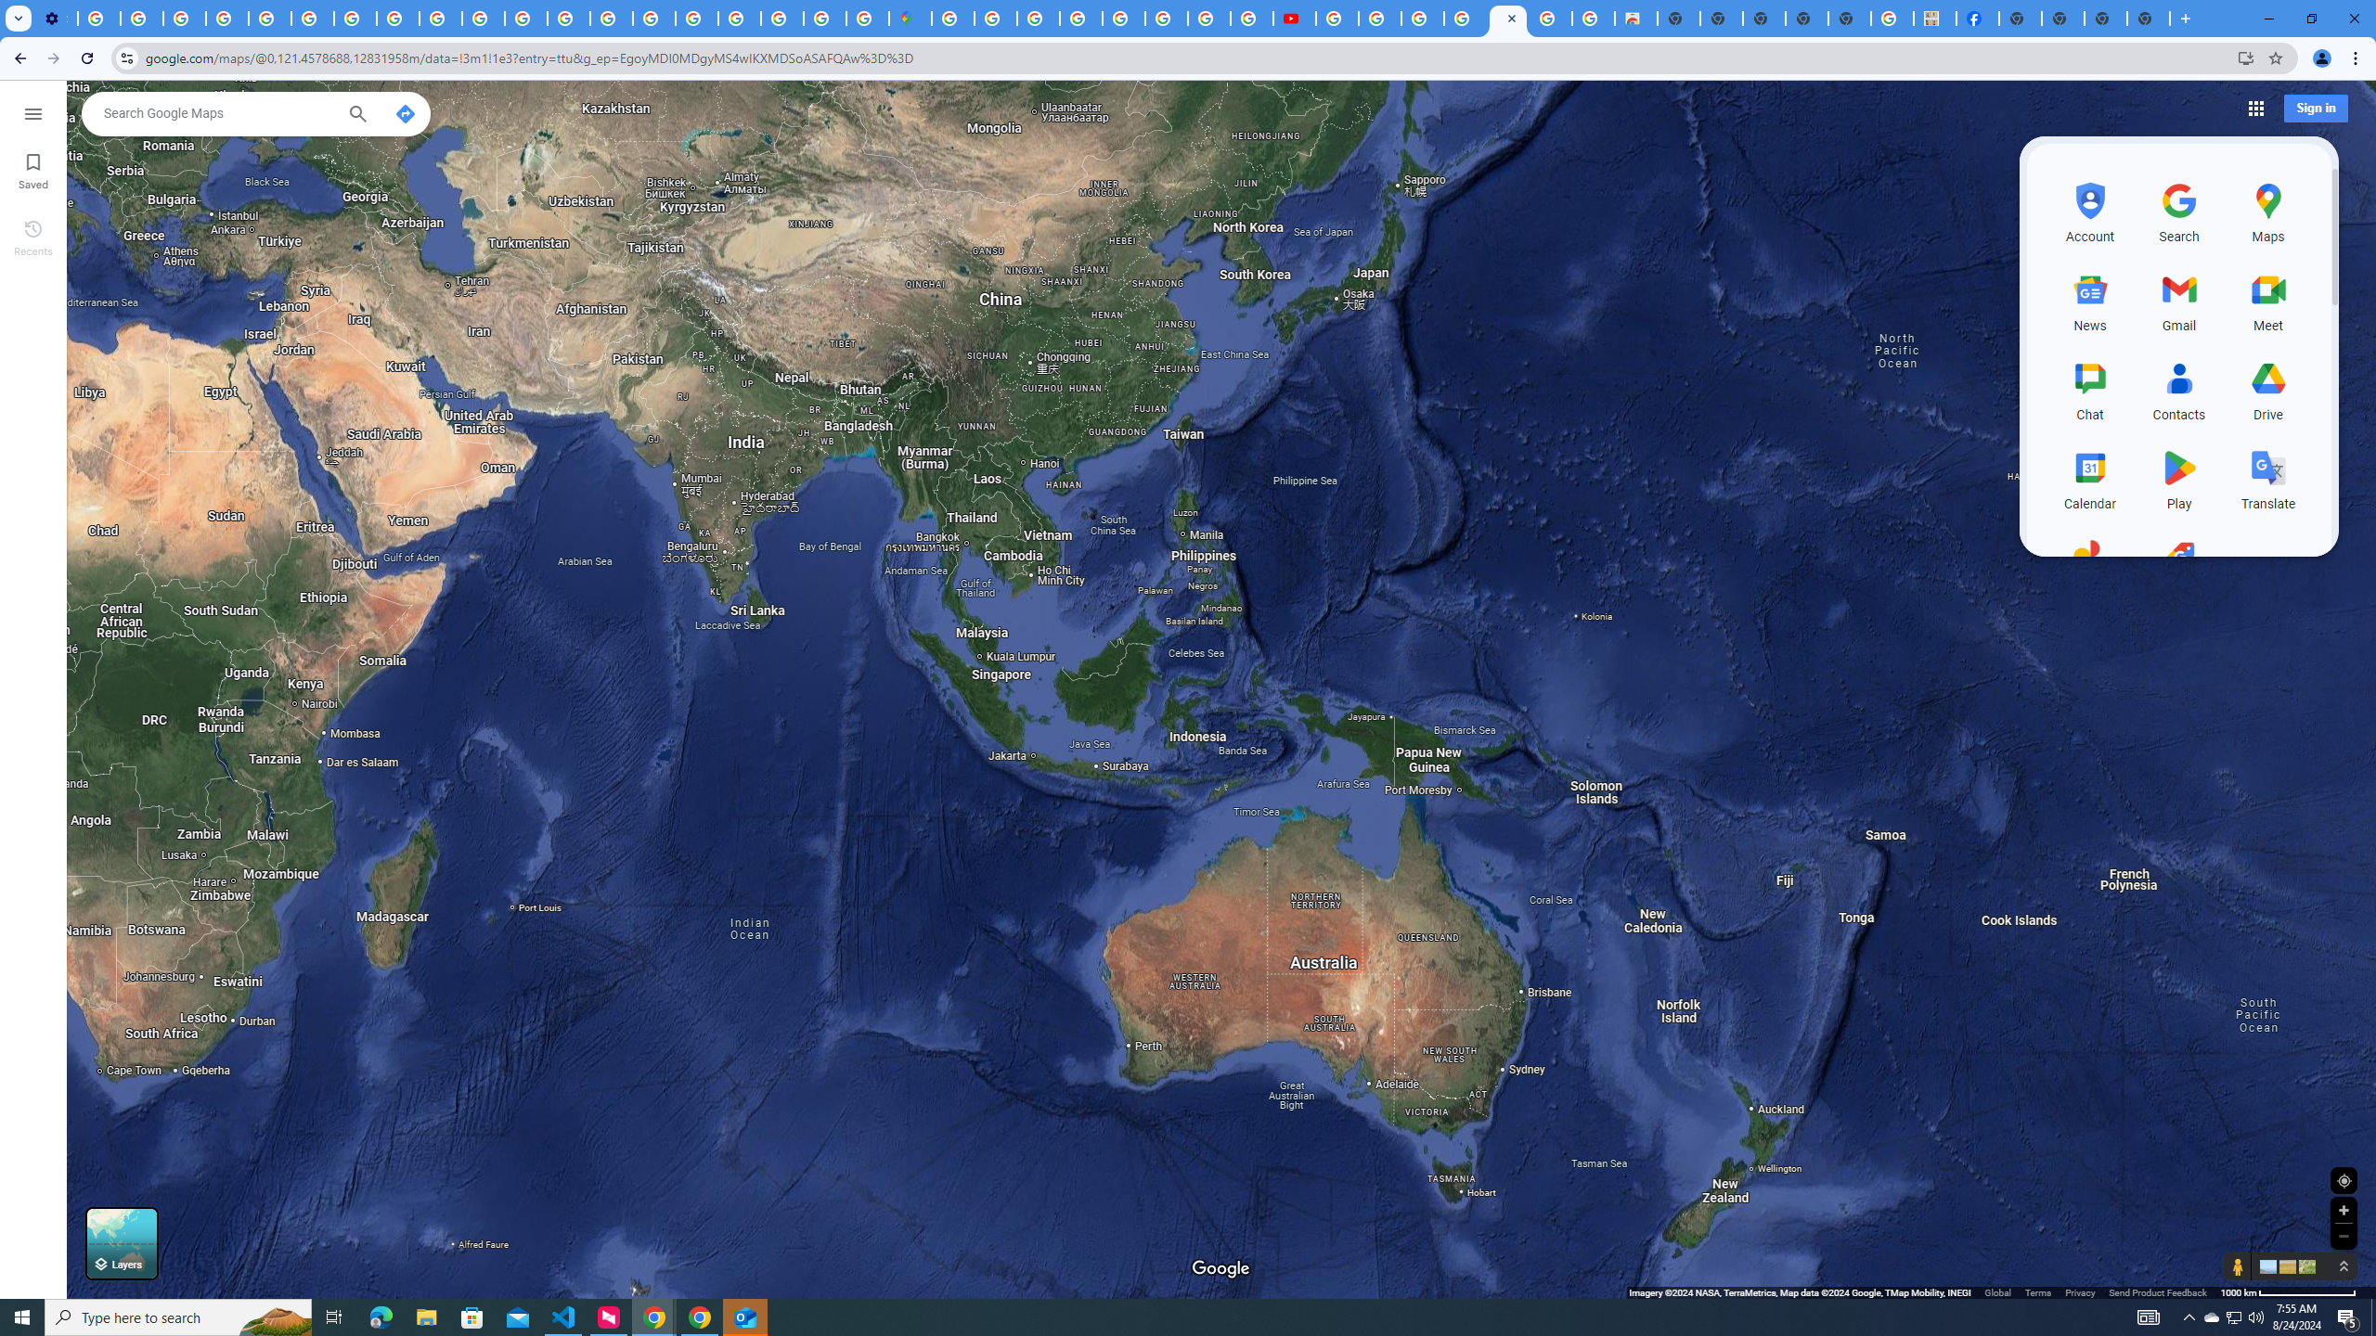 Image resolution: width=2376 pixels, height=1336 pixels. Describe the element at coordinates (2246, 58) in the screenshot. I see `Install Google Maps` at that location.